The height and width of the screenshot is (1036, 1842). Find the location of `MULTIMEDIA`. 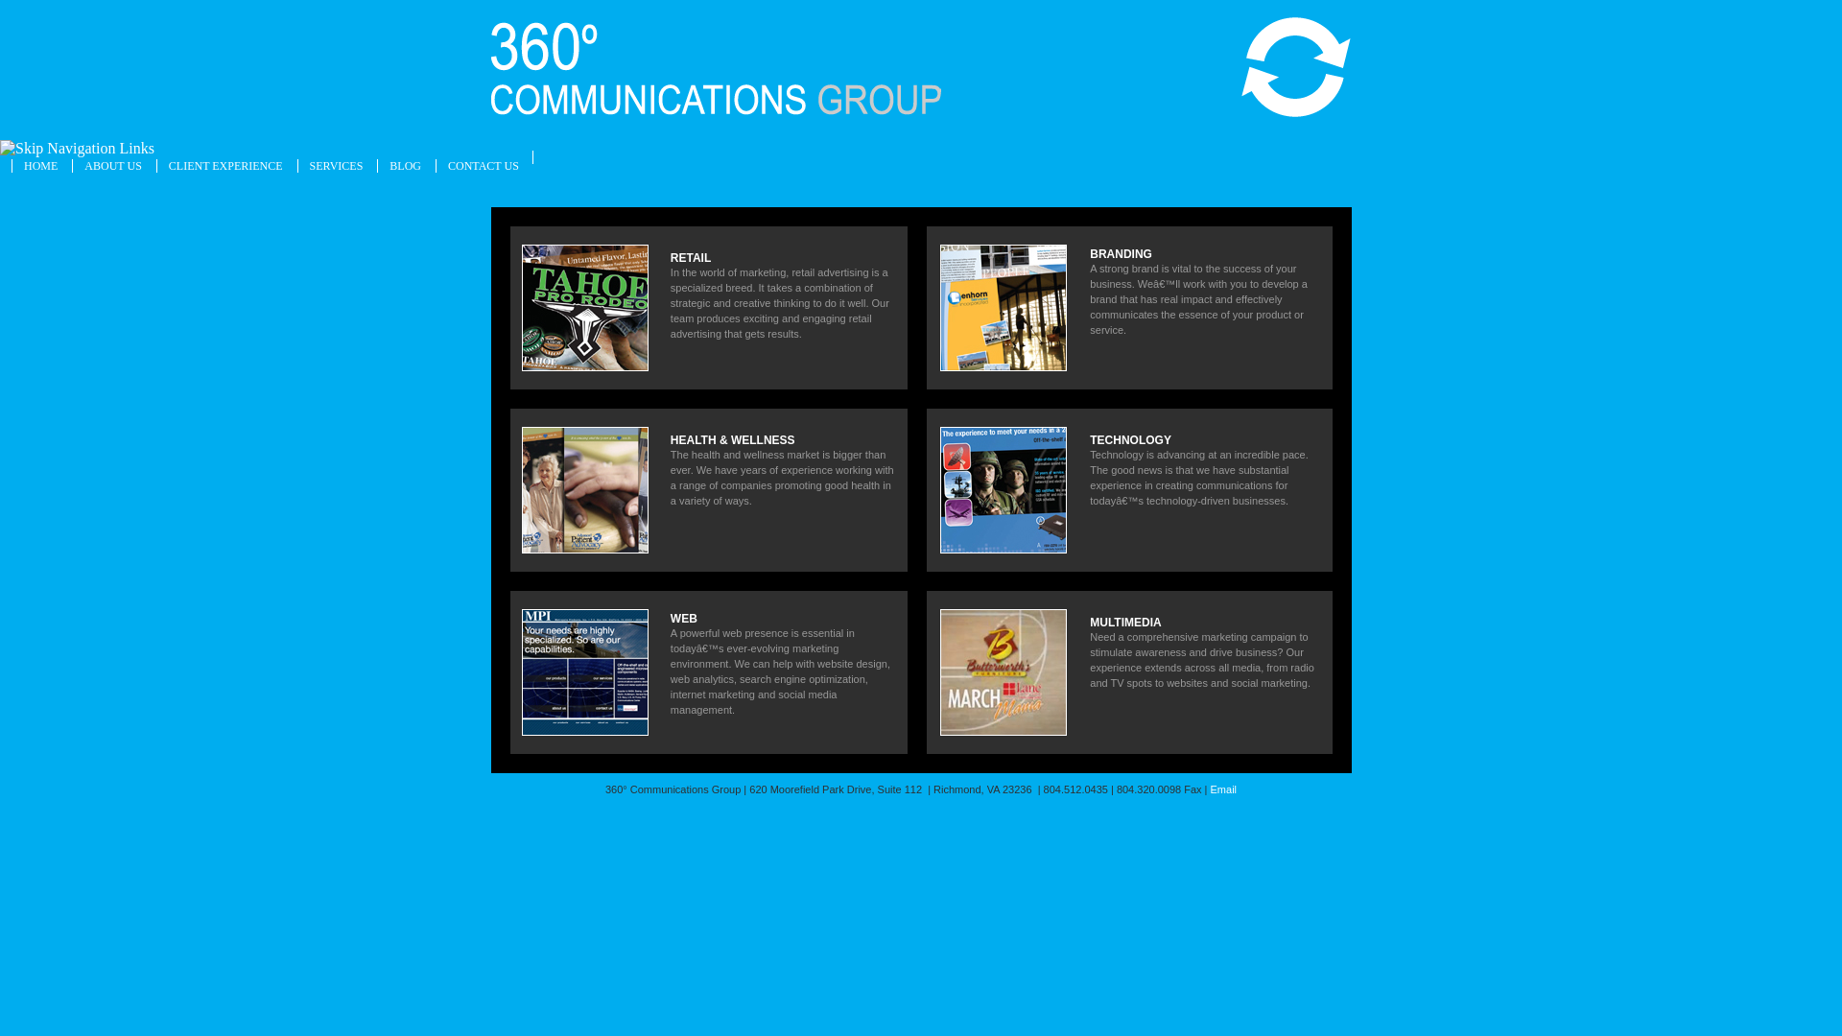

MULTIMEDIA is located at coordinates (1125, 623).